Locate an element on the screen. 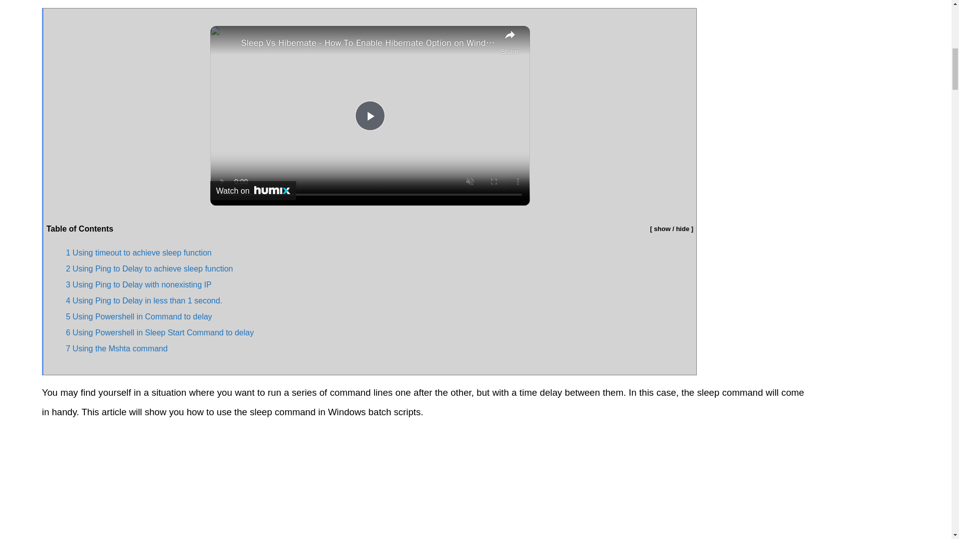 The height and width of the screenshot is (539, 959). 5 Using Powershell in Command to delay  is located at coordinates (140, 316).